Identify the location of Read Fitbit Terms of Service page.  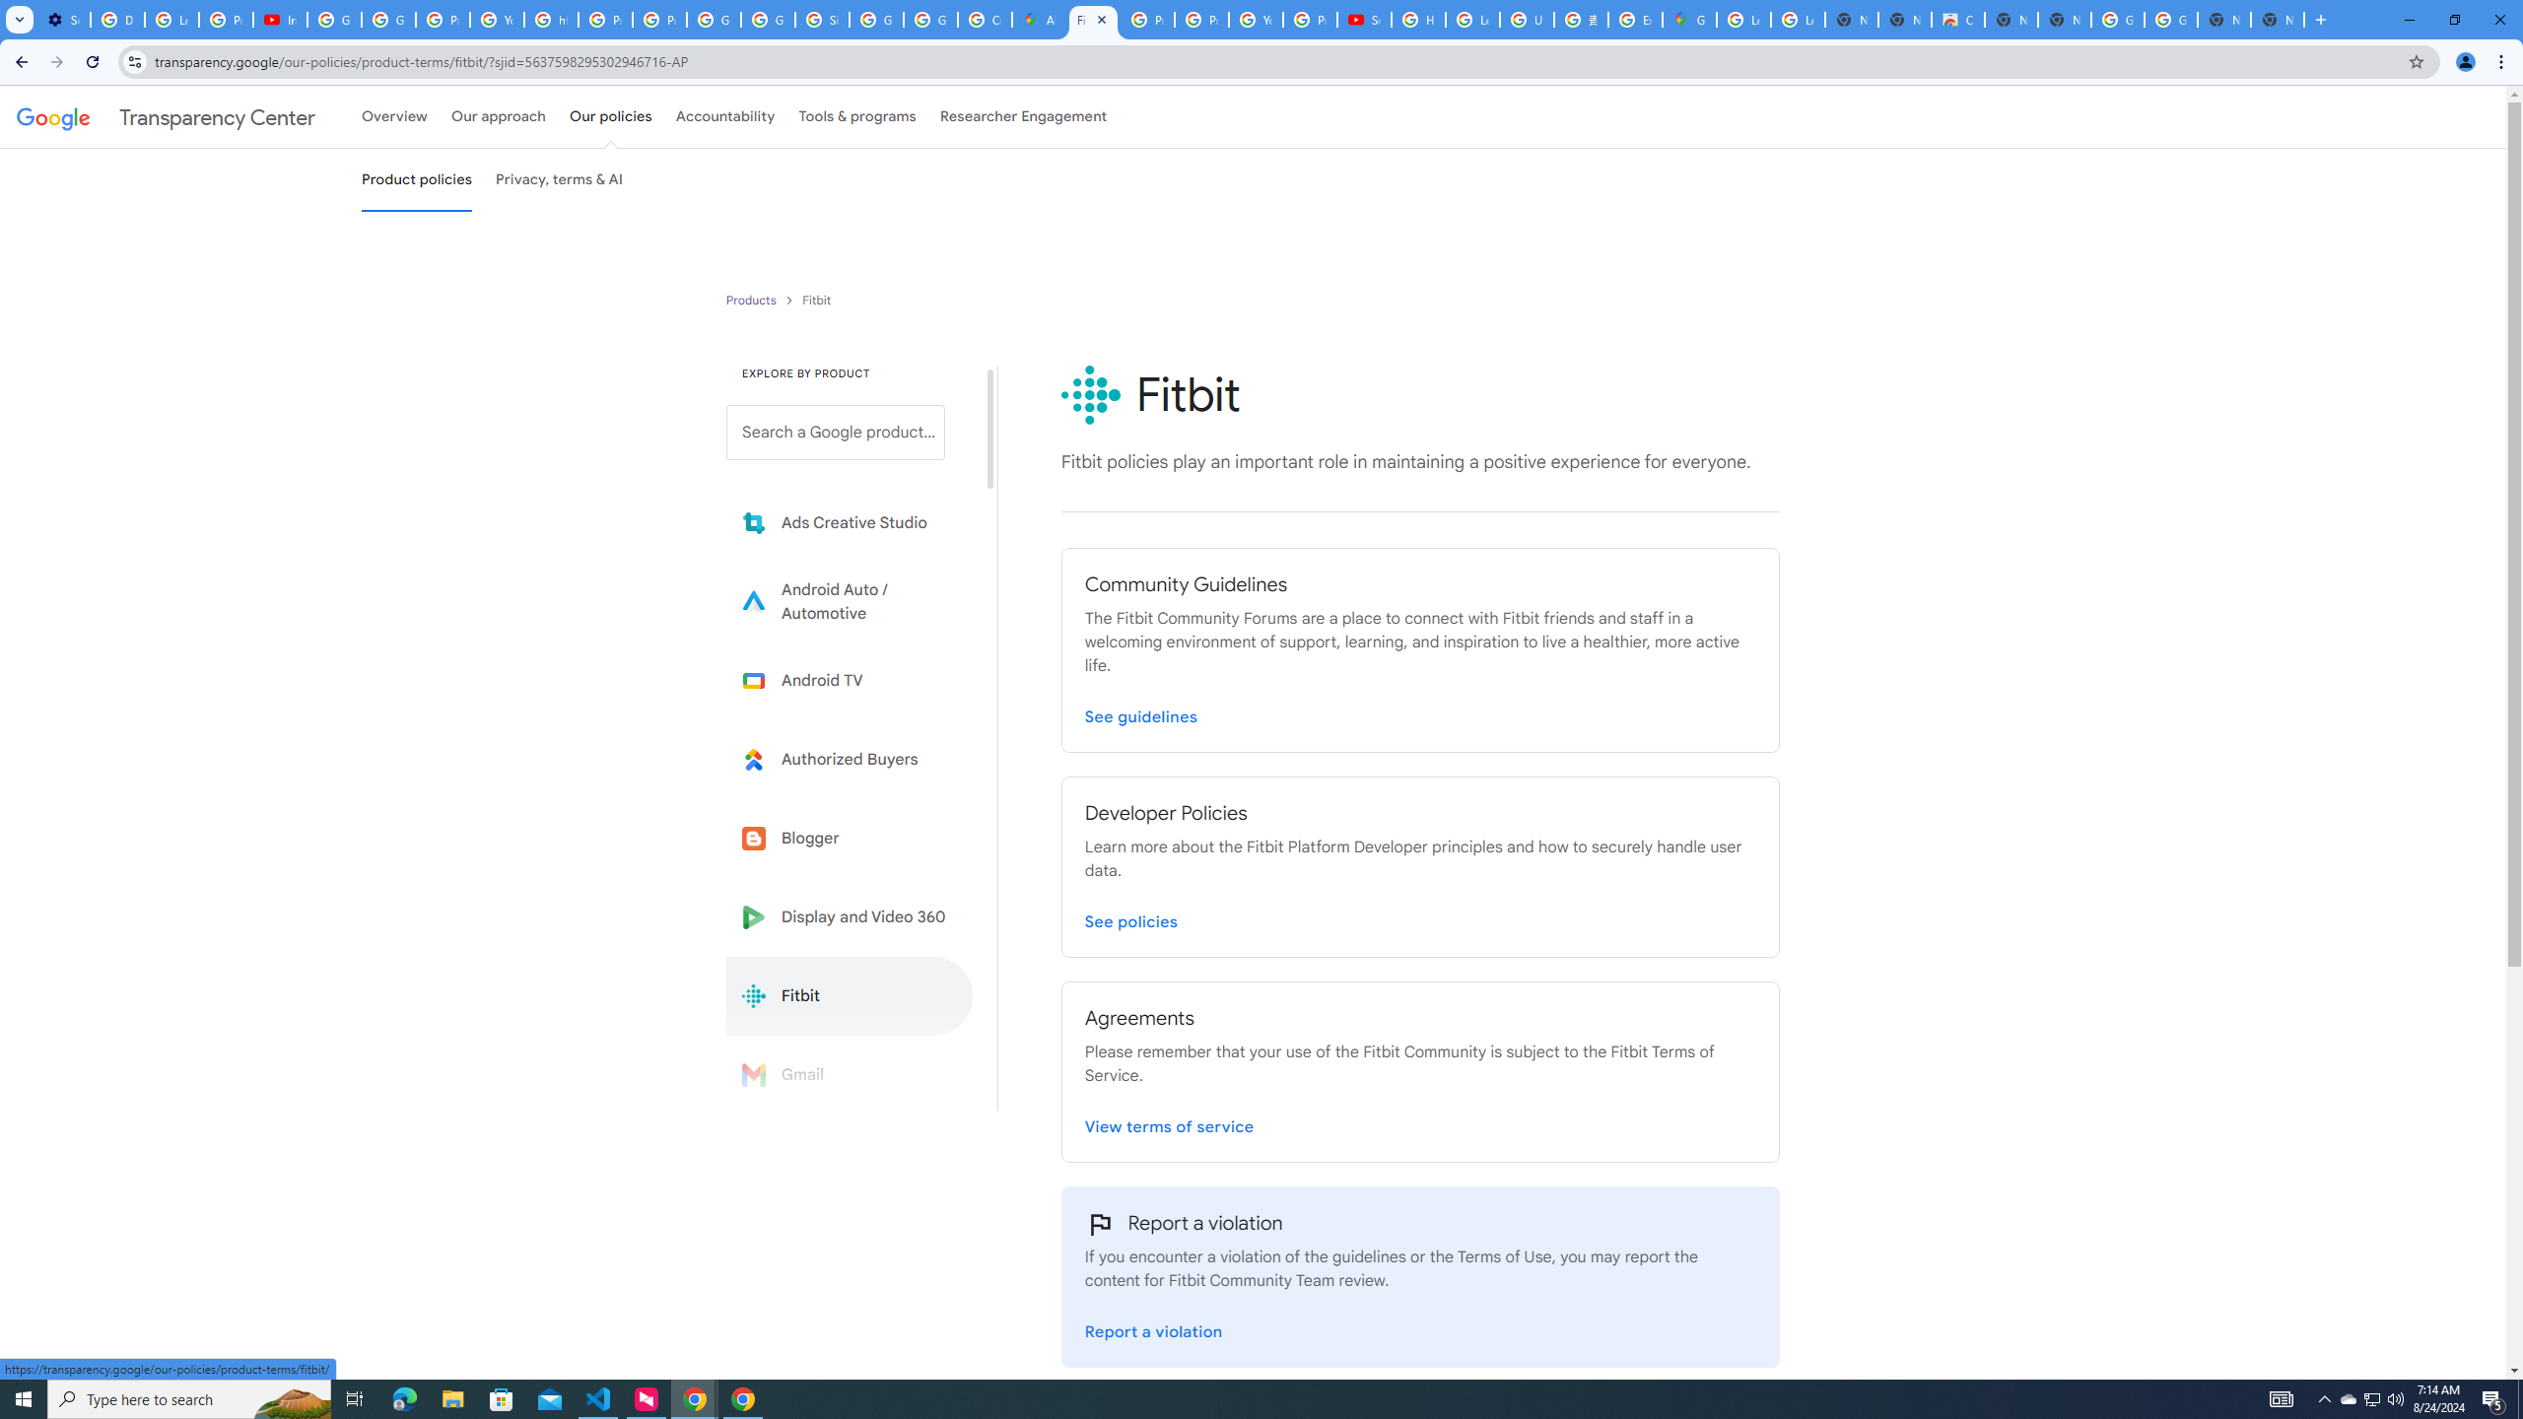
(1169, 1122).